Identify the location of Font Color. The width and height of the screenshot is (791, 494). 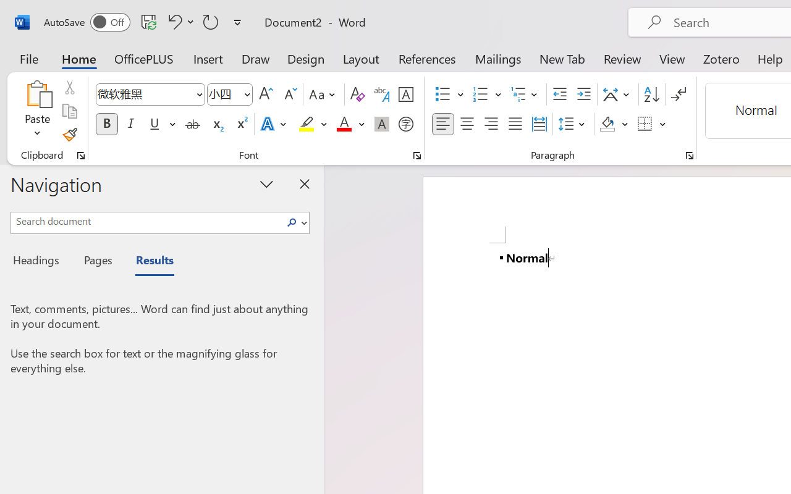
(350, 124).